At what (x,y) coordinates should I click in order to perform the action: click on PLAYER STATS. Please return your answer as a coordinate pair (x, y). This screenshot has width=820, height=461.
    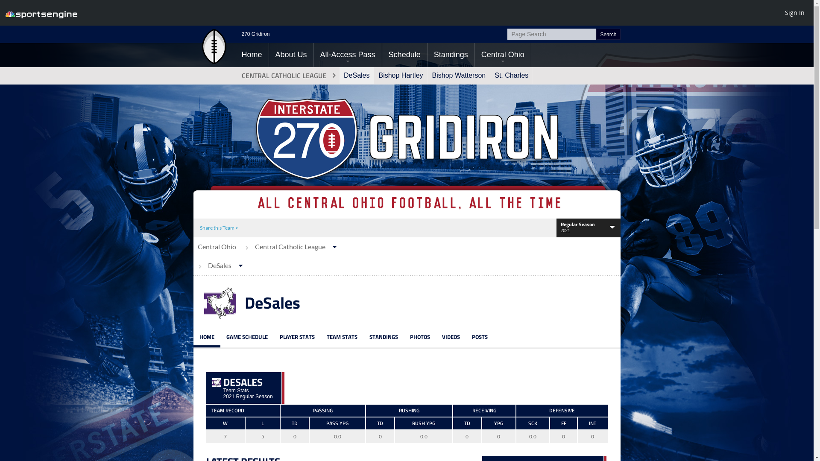
    Looking at the image, I should click on (297, 337).